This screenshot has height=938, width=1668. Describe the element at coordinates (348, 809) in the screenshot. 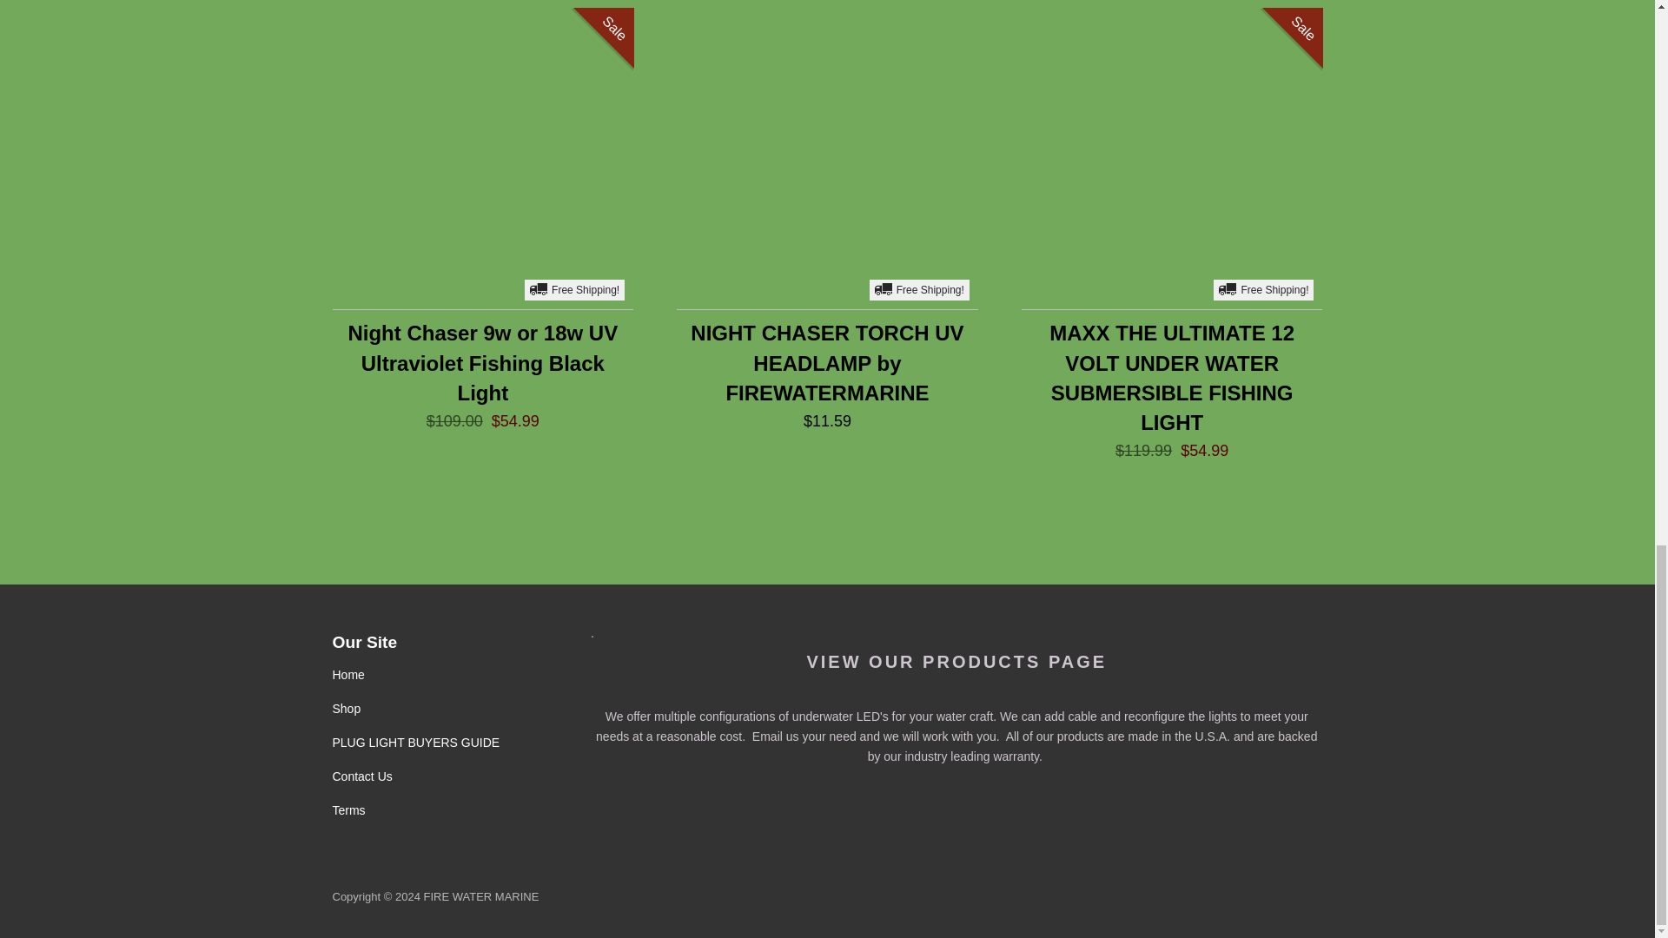

I see `Terms` at that location.